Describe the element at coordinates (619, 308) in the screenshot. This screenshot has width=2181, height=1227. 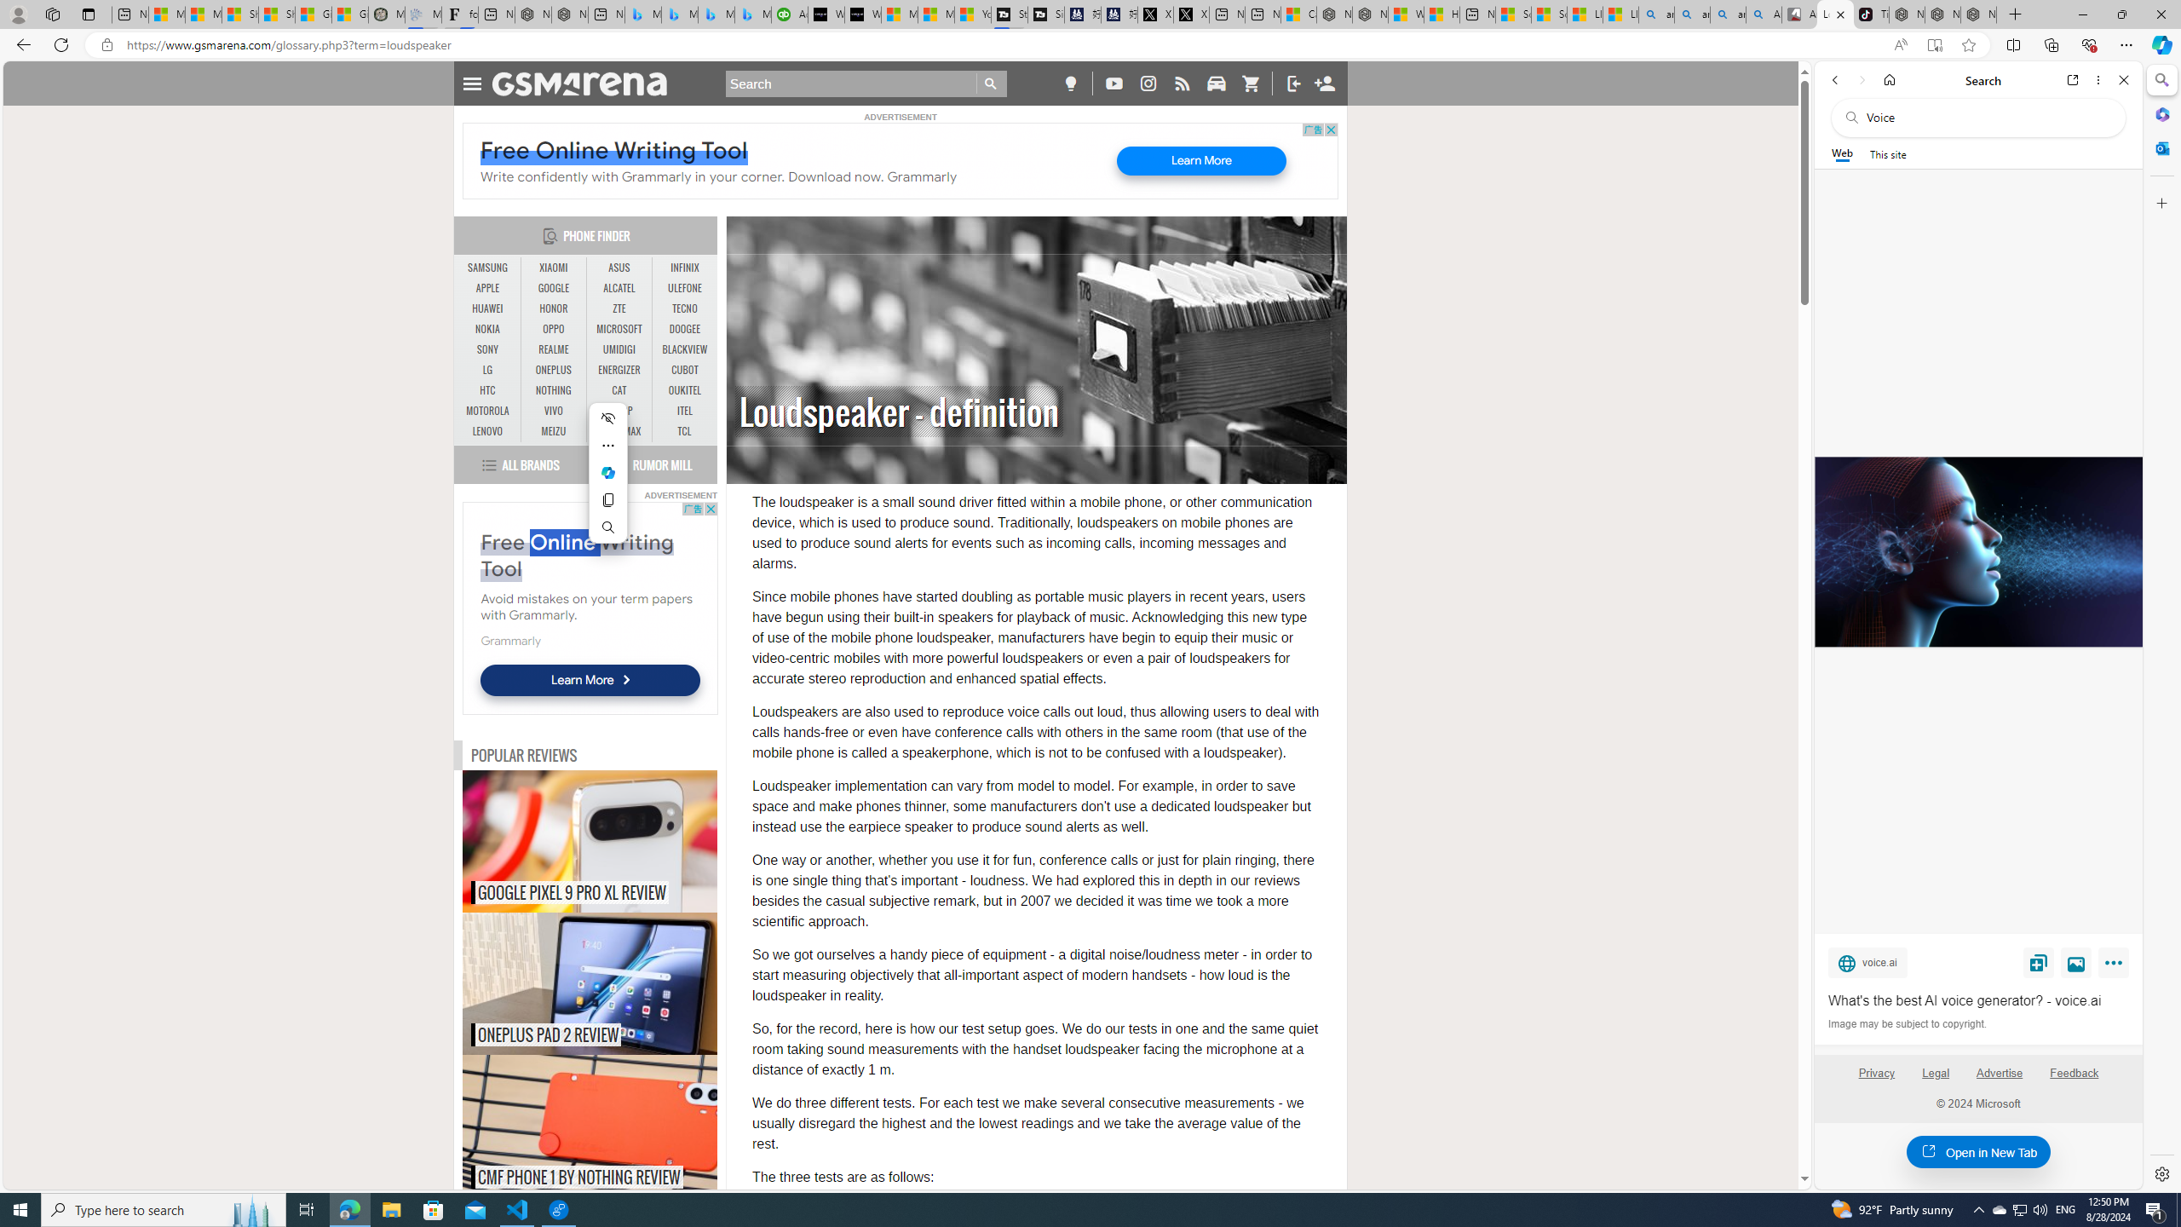
I see `ZTE` at that location.